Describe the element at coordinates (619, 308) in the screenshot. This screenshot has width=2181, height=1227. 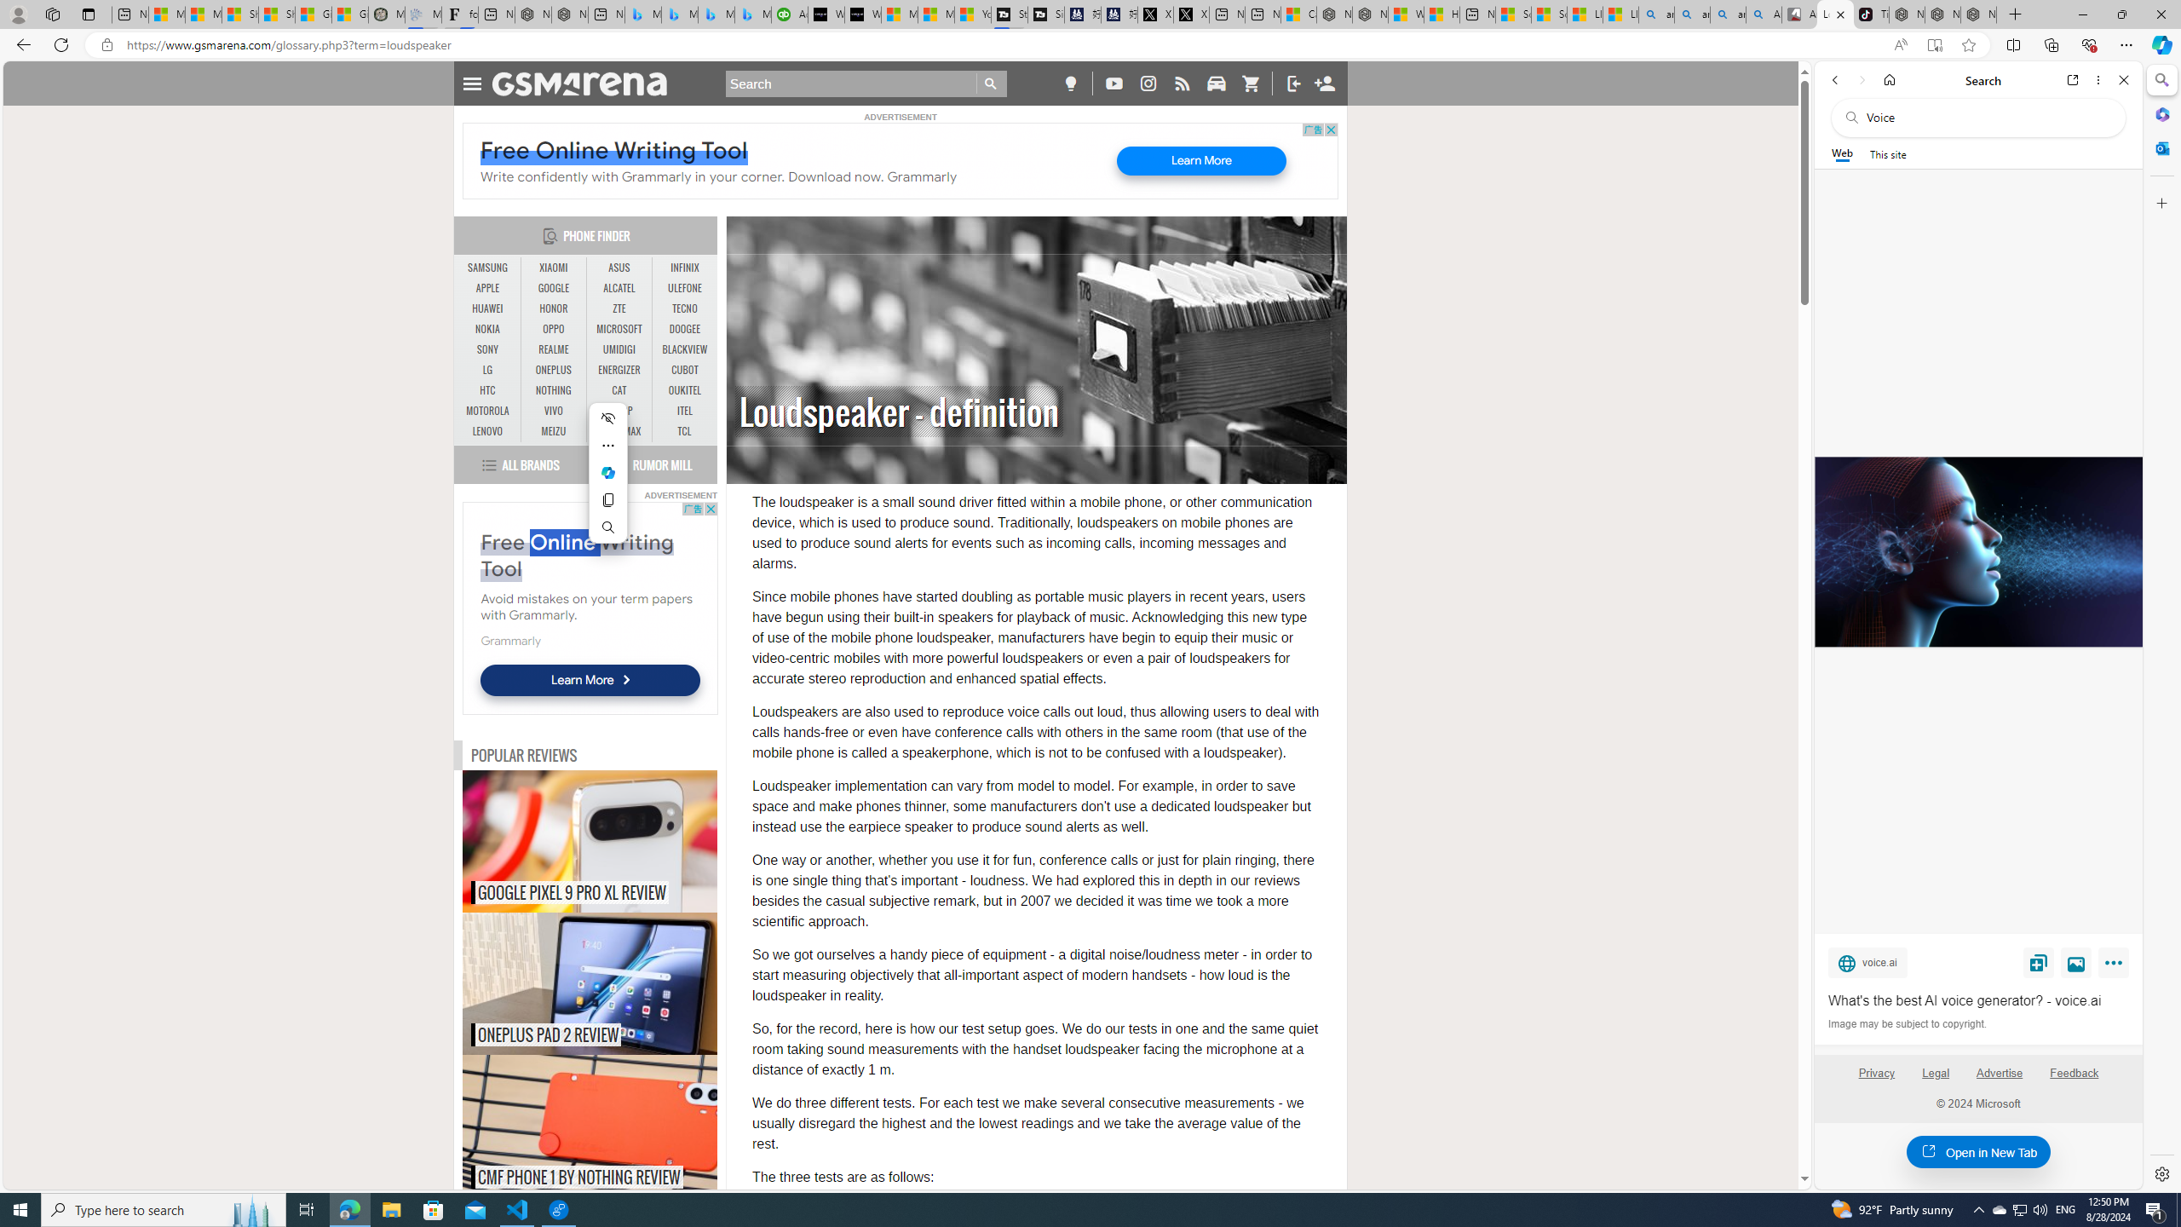
I see `ZTE` at that location.